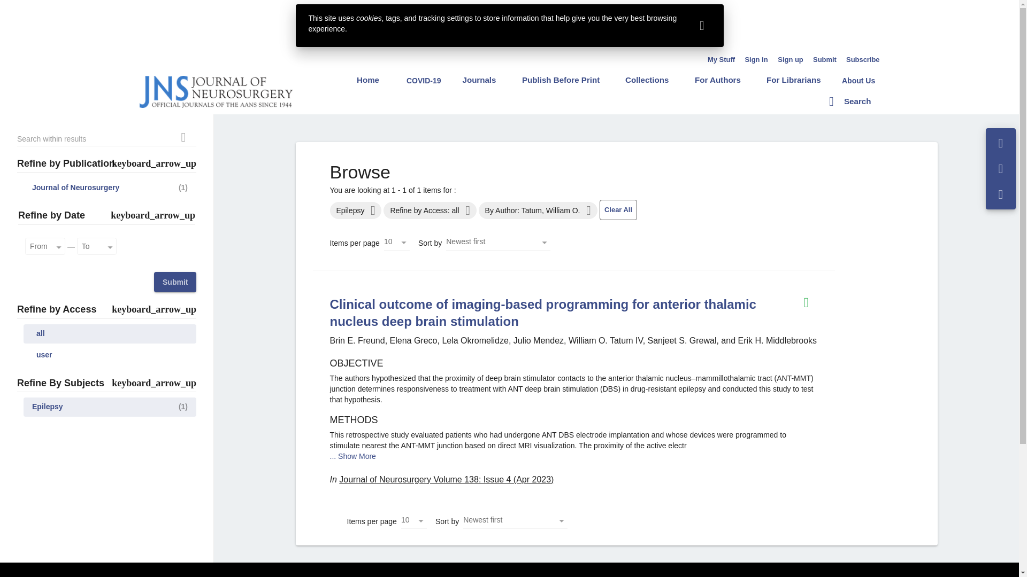 The height and width of the screenshot is (577, 1027). I want to click on Jump to Content, so click(28, 6).